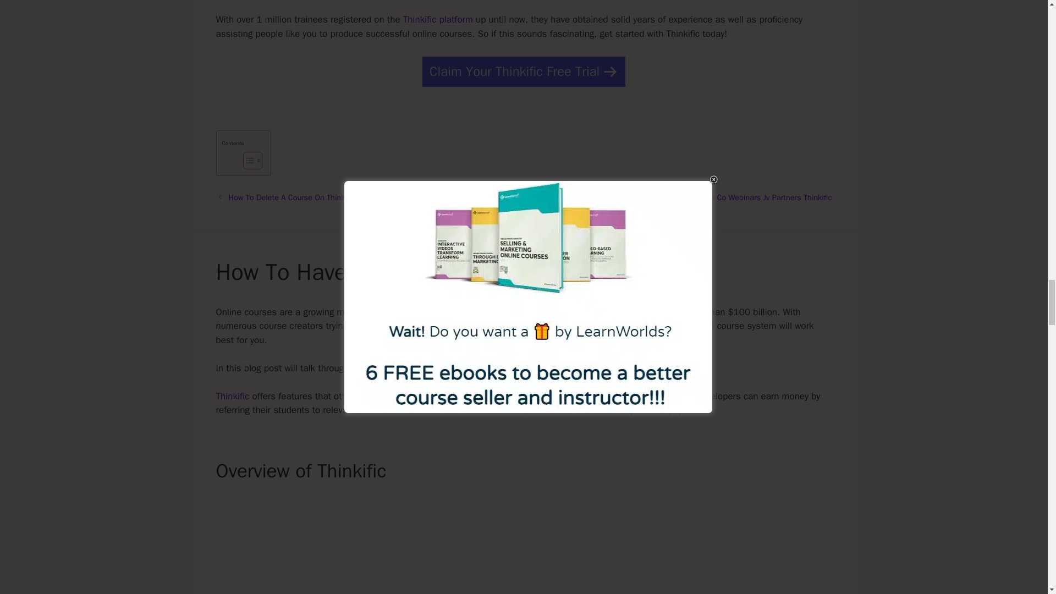 This screenshot has width=1056, height=594. What do you see at coordinates (291, 197) in the screenshot?
I see `How To Delete A Course On Thinkific` at bounding box center [291, 197].